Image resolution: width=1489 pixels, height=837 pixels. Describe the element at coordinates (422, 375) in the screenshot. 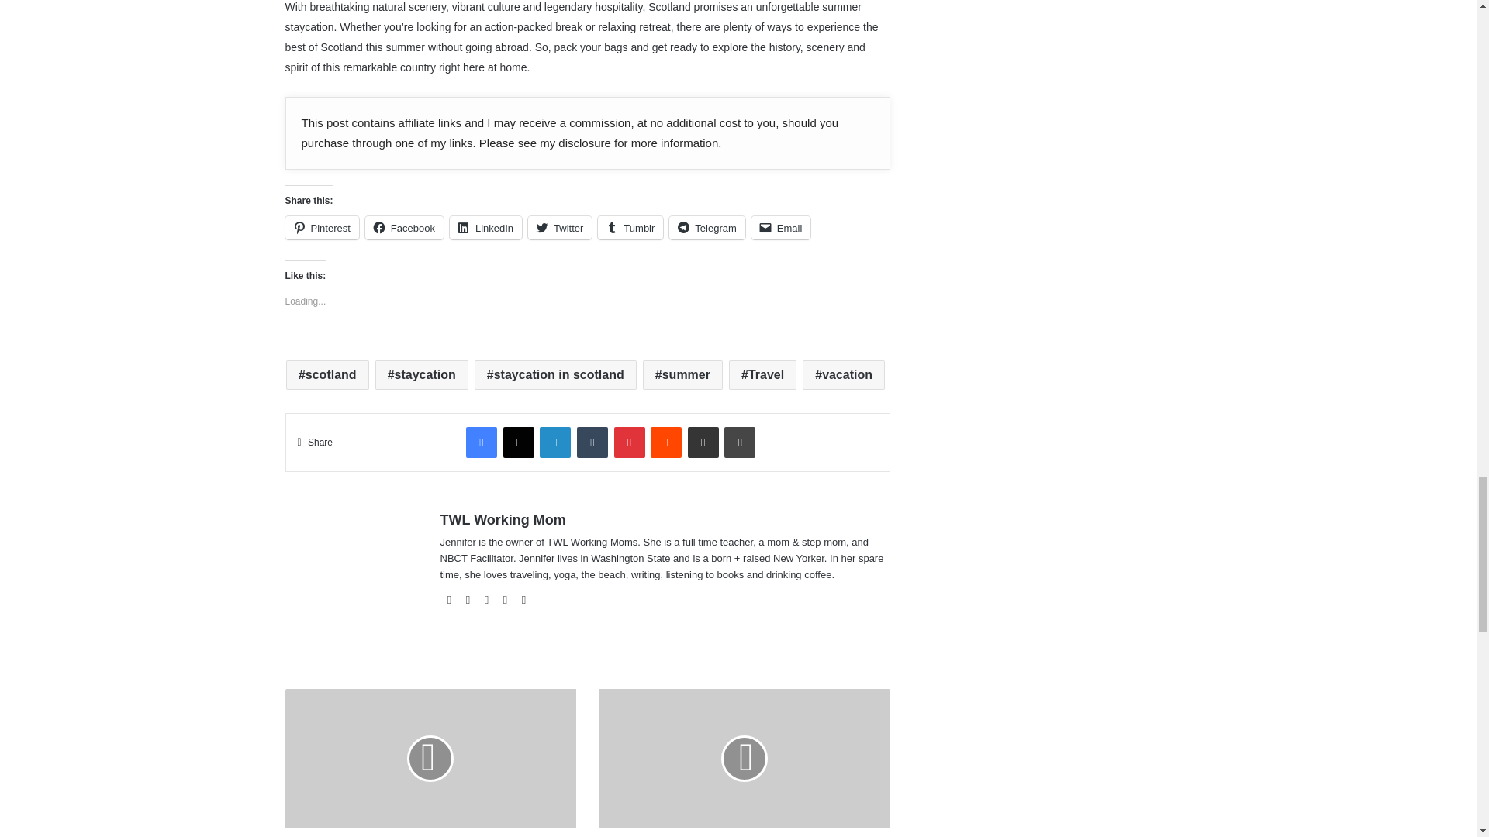

I see `staycation` at that location.